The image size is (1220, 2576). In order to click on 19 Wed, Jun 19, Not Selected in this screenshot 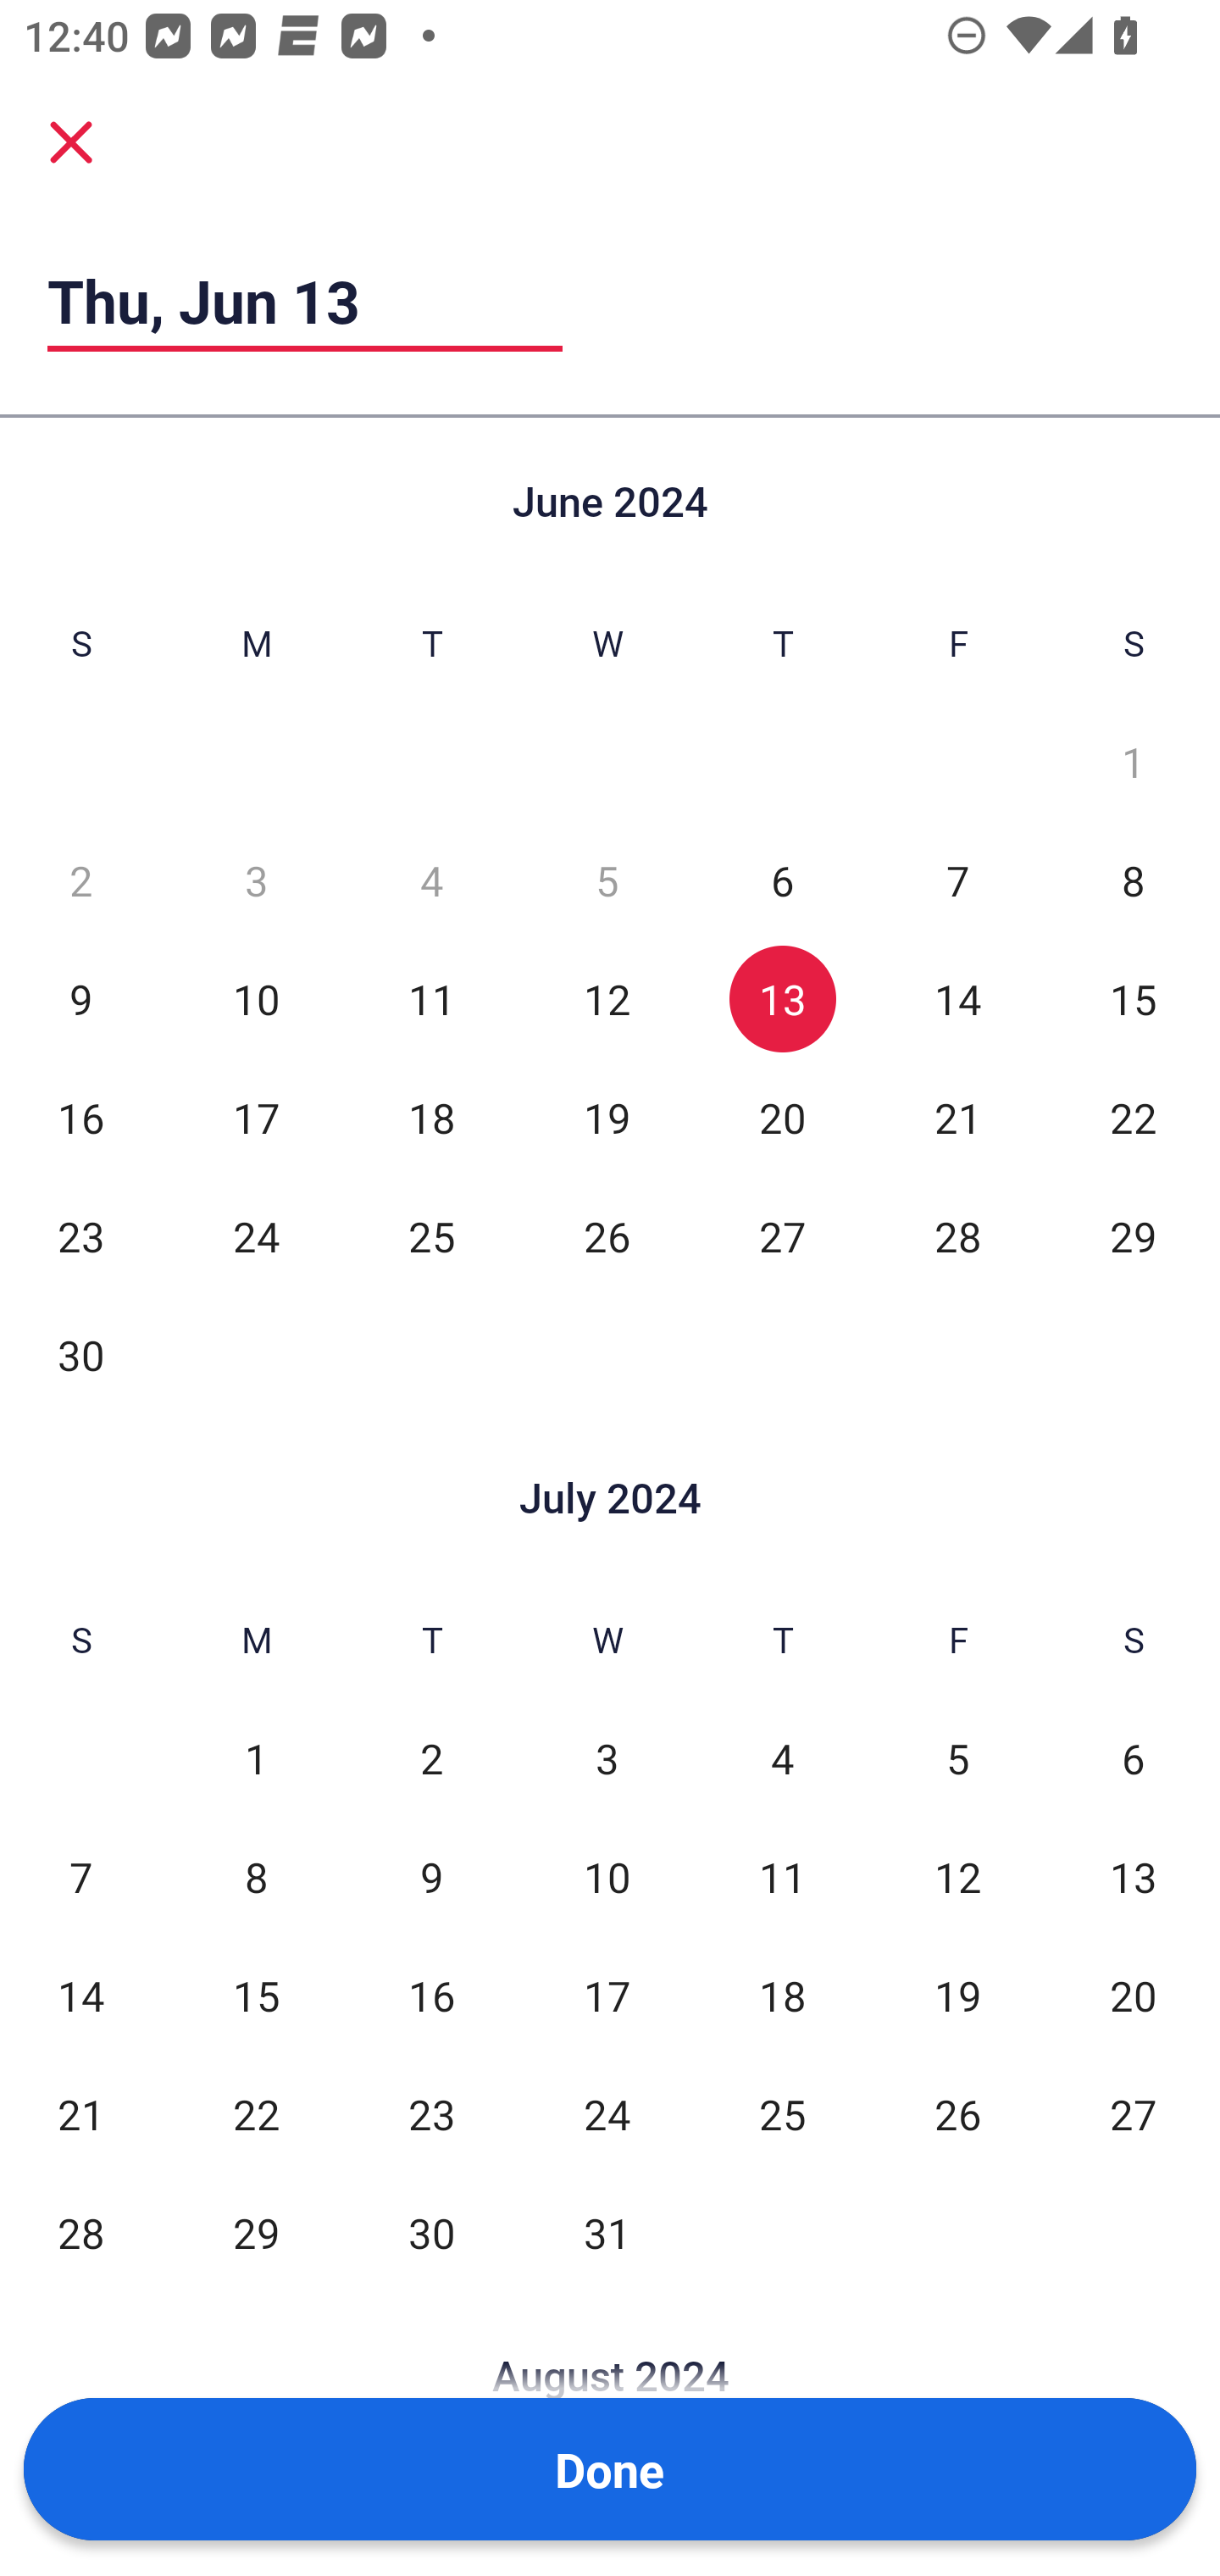, I will do `click(607, 1118)`.